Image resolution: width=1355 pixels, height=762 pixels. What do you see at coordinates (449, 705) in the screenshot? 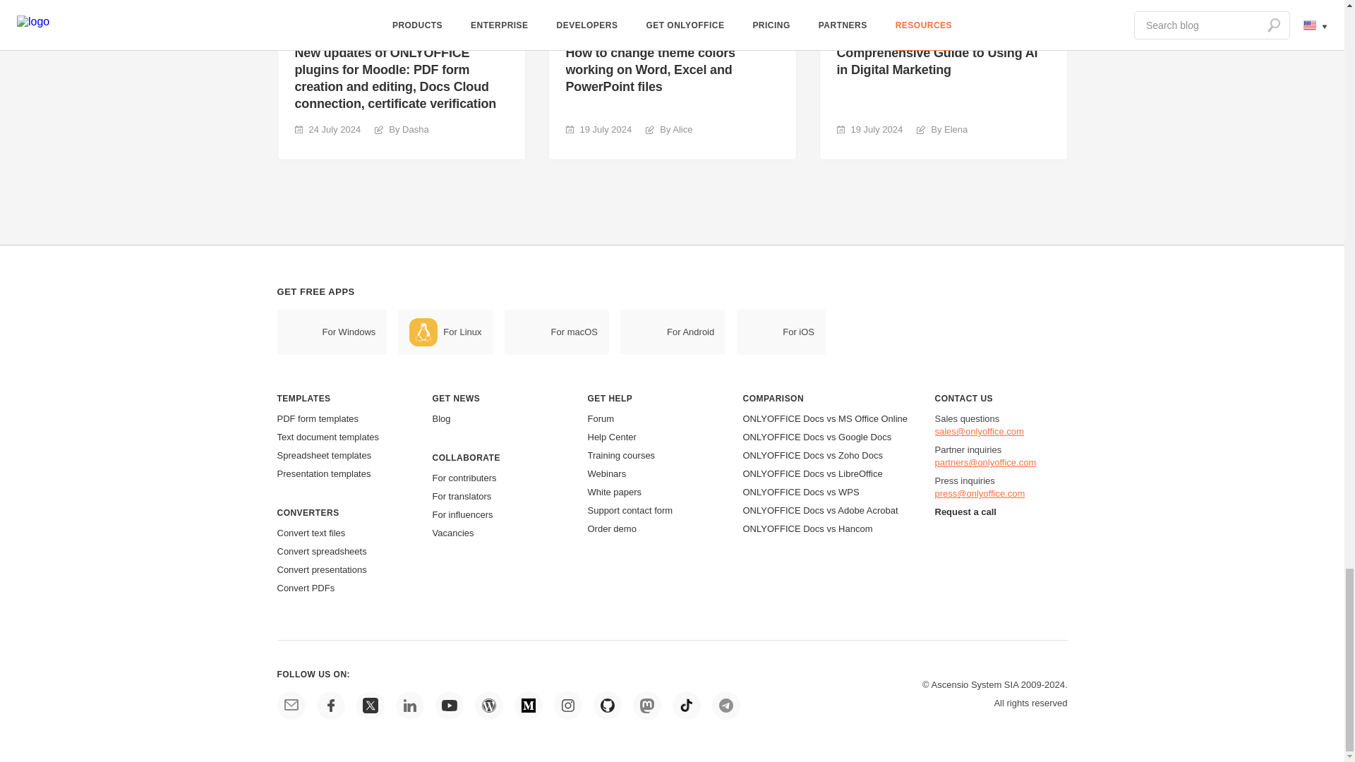
I see `YouTube` at bounding box center [449, 705].